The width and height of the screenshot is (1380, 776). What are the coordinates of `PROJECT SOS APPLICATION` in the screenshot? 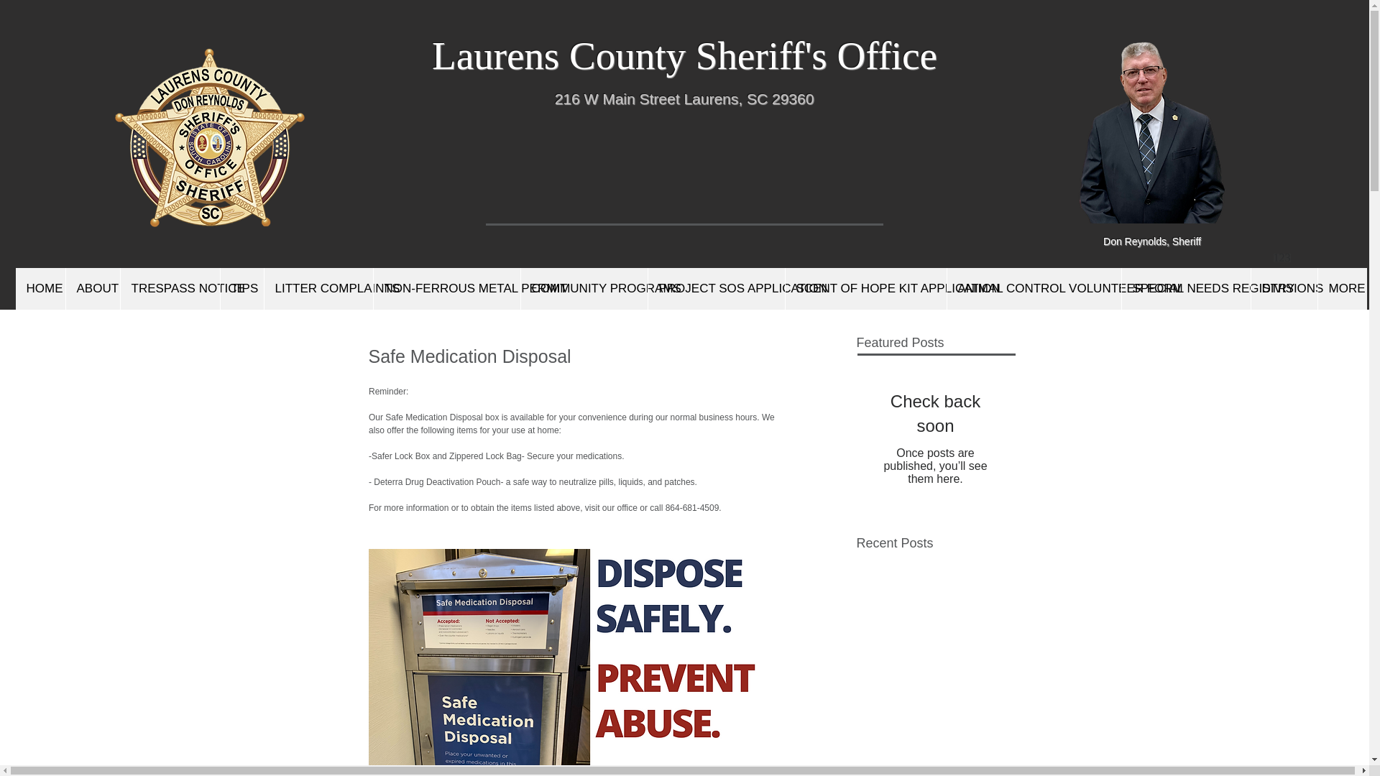 It's located at (715, 288).